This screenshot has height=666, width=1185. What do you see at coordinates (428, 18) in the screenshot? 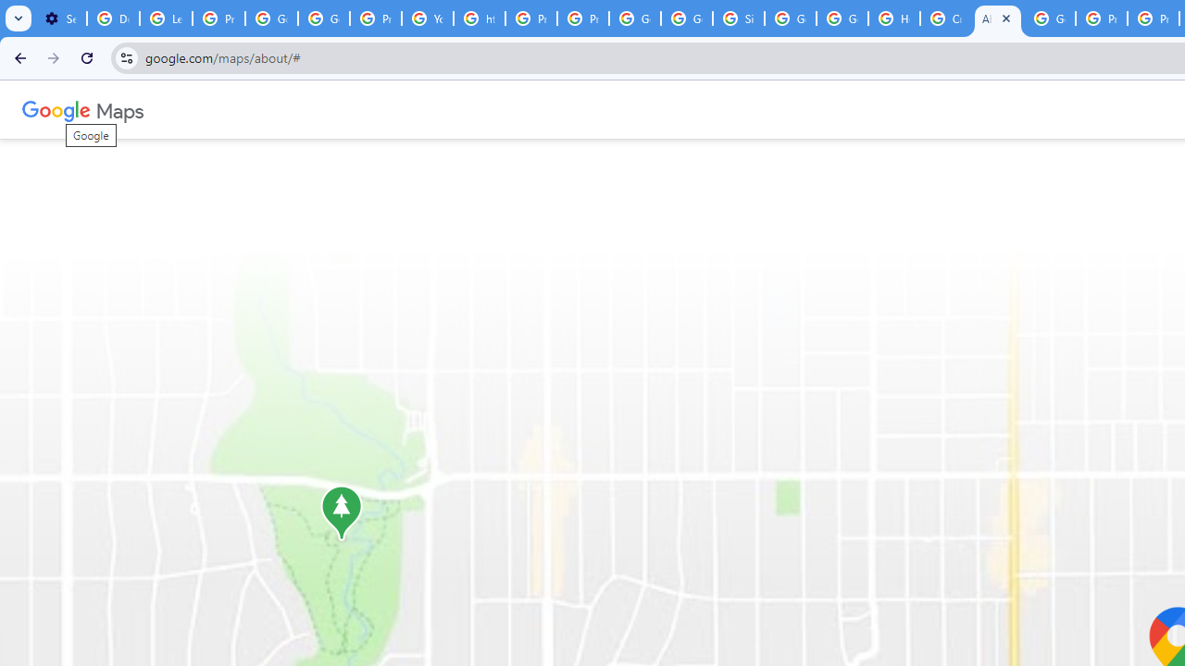
I see `YouTube` at bounding box center [428, 18].